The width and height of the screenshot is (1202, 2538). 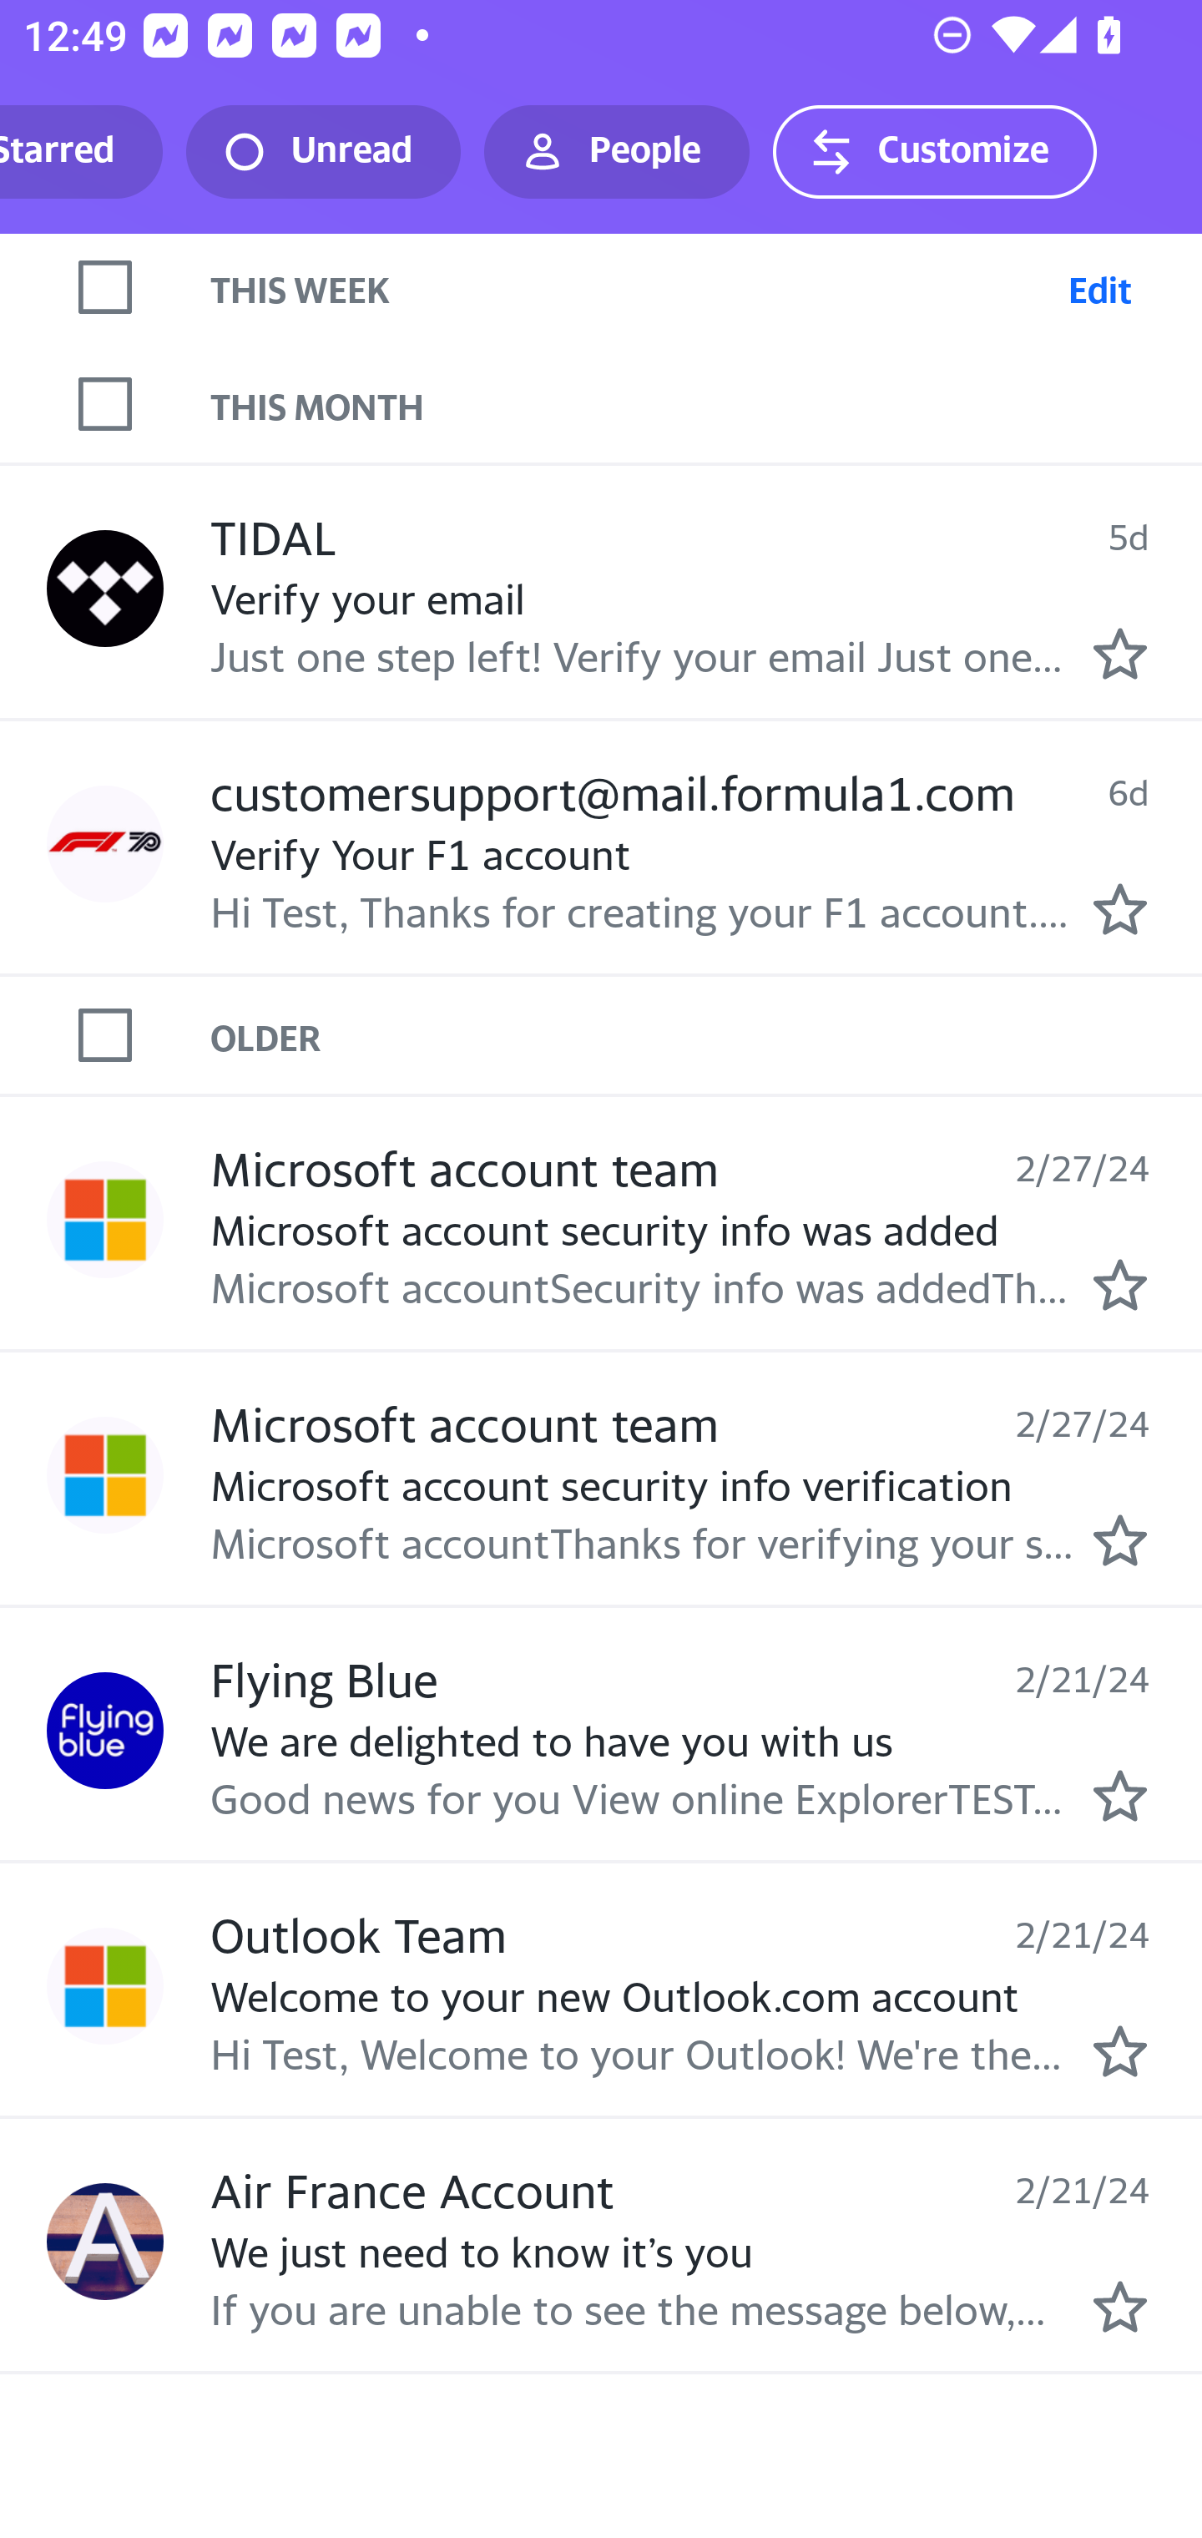 What do you see at coordinates (1120, 653) in the screenshot?
I see `Mark as starred.` at bounding box center [1120, 653].